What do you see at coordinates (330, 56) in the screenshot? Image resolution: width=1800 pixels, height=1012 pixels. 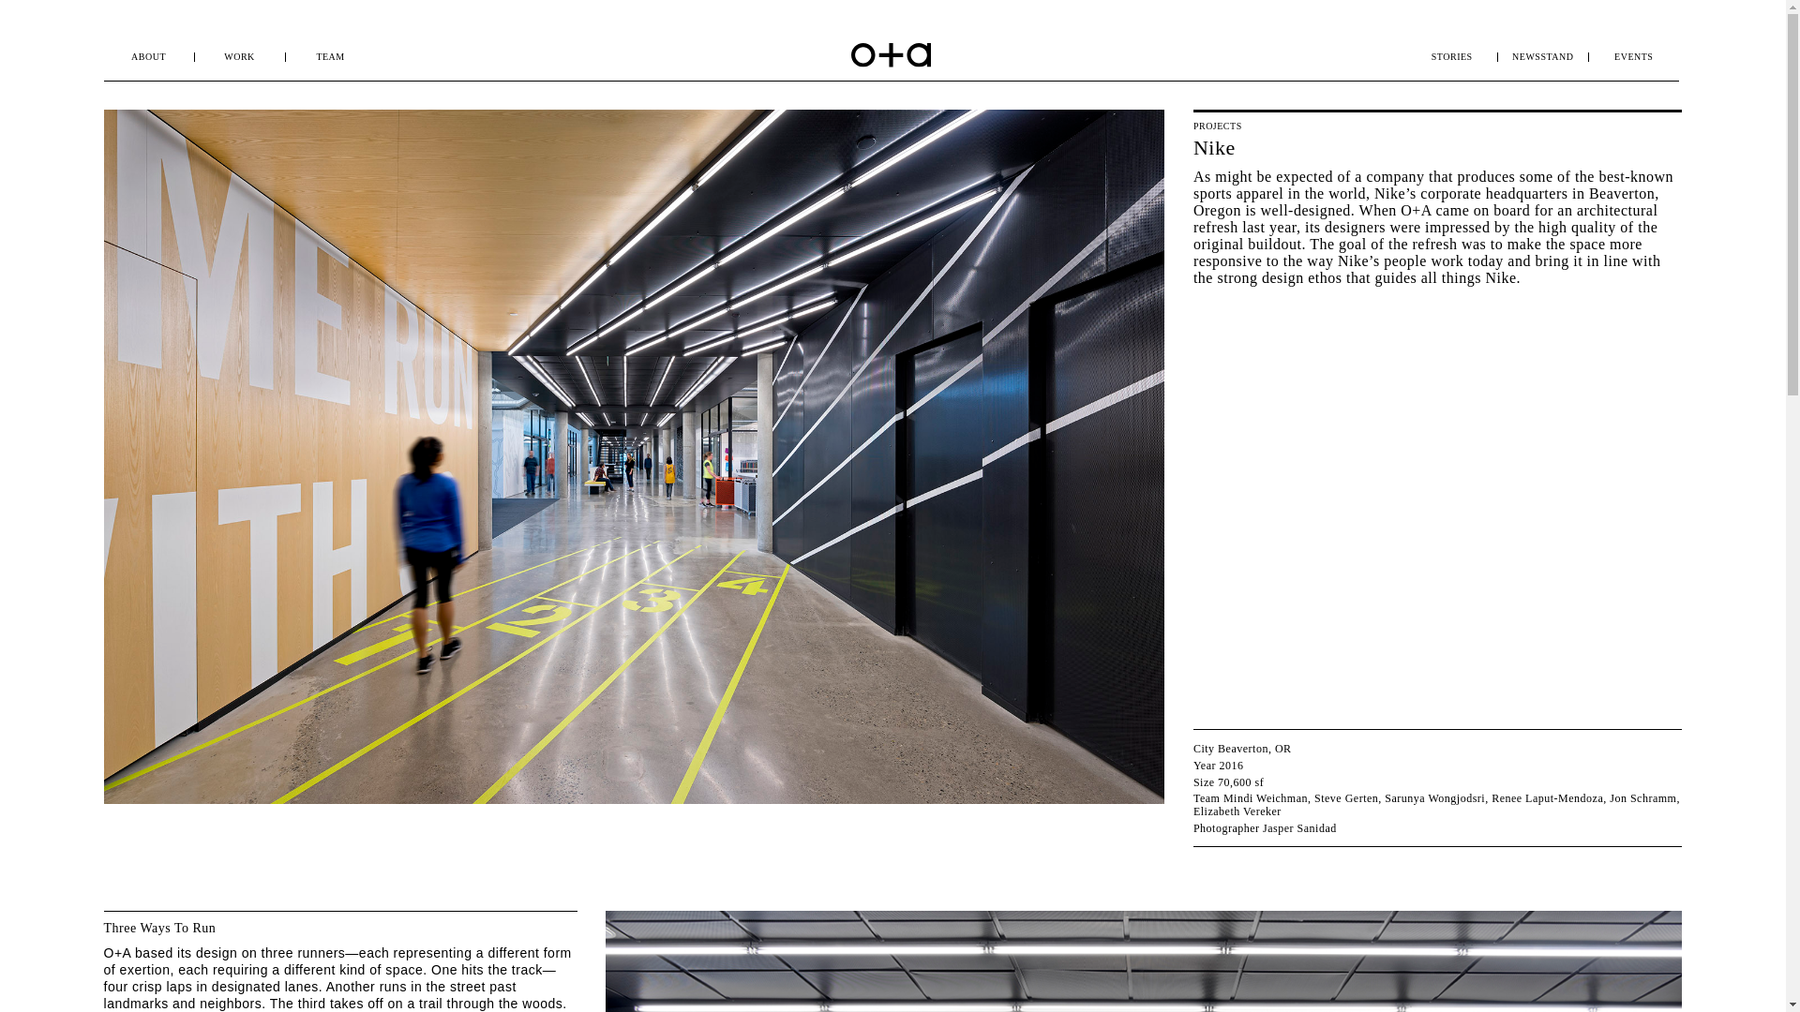 I see `TEAM` at bounding box center [330, 56].